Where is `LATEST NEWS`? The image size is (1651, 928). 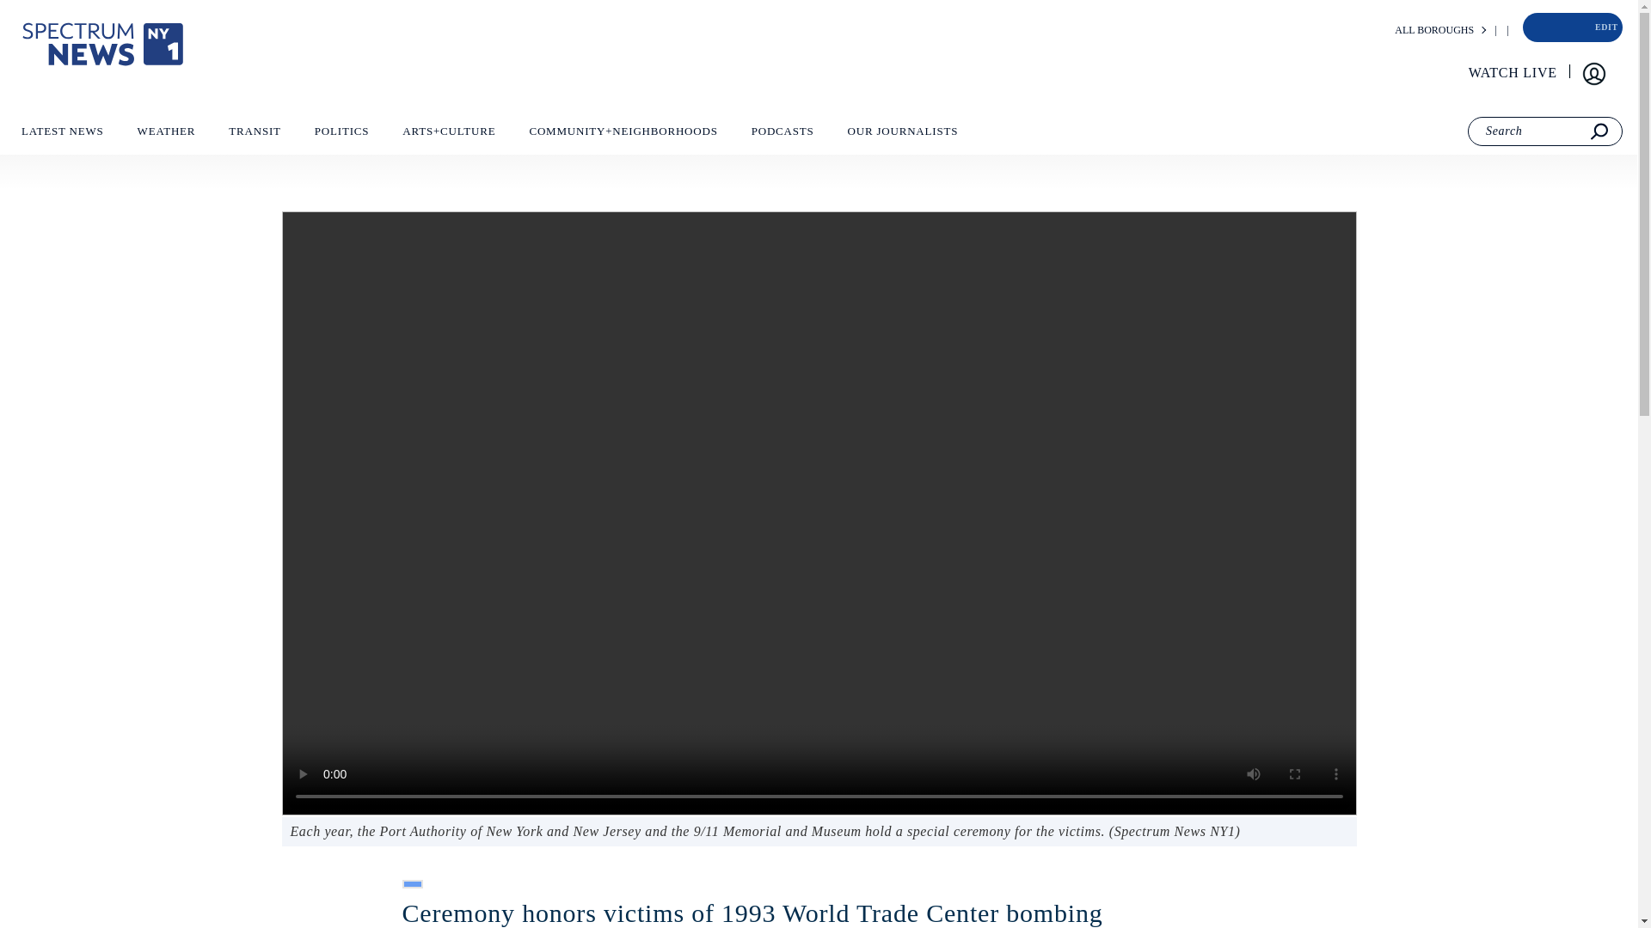 LATEST NEWS is located at coordinates (62, 135).